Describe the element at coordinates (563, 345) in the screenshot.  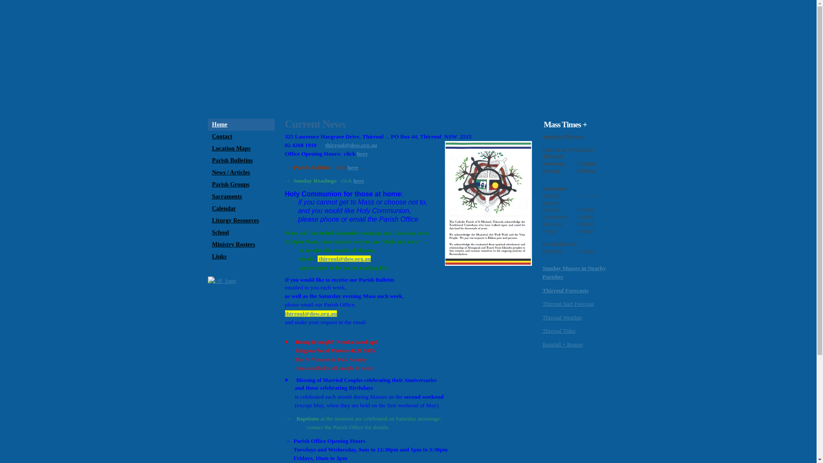
I see `Rainfall + Report` at that location.